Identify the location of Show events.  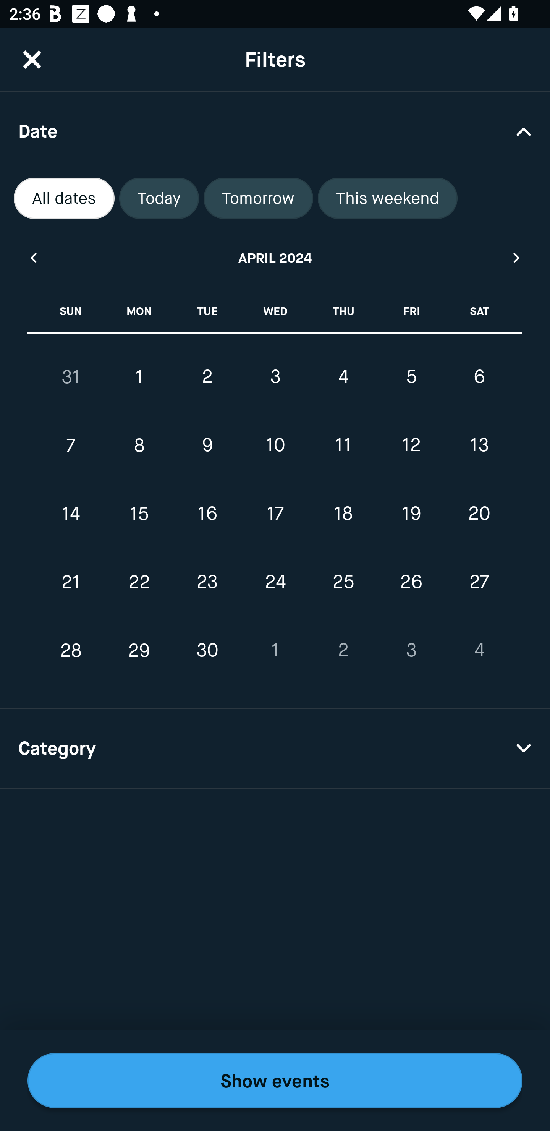
(275, 1081).